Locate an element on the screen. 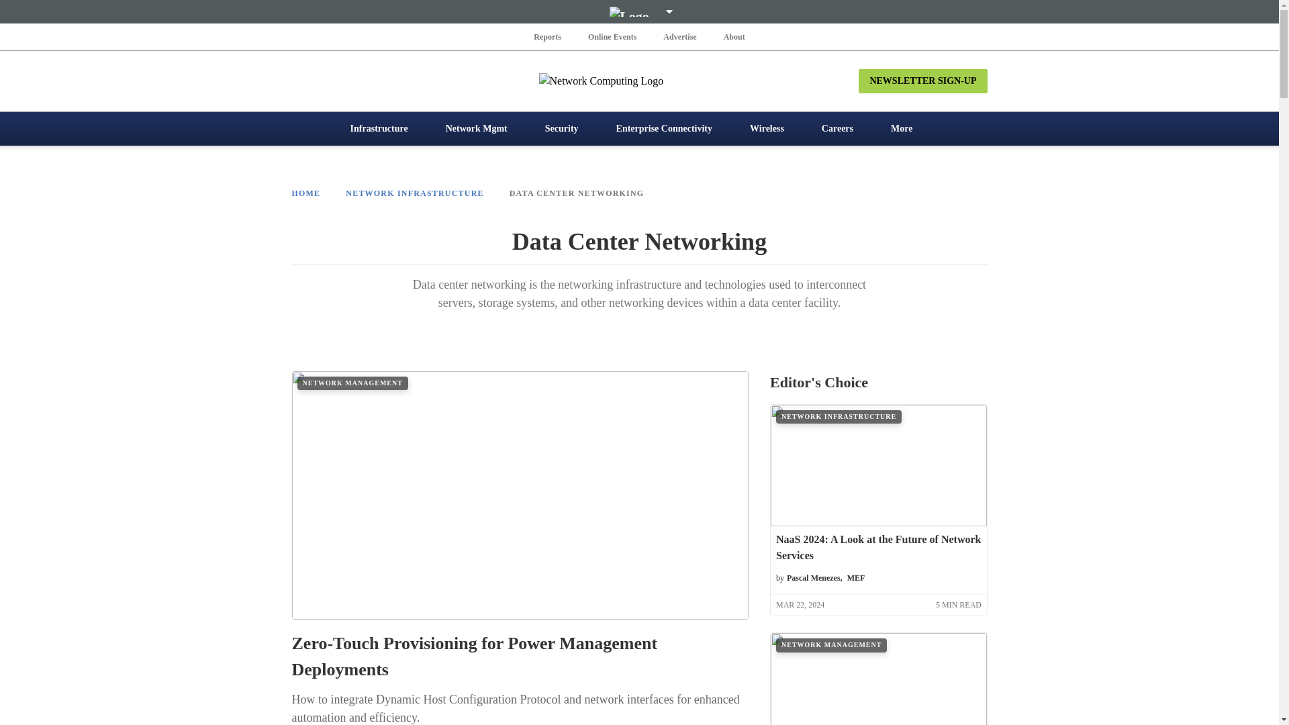 The width and height of the screenshot is (1289, 725). Network Computing Logo is located at coordinates (639, 81).